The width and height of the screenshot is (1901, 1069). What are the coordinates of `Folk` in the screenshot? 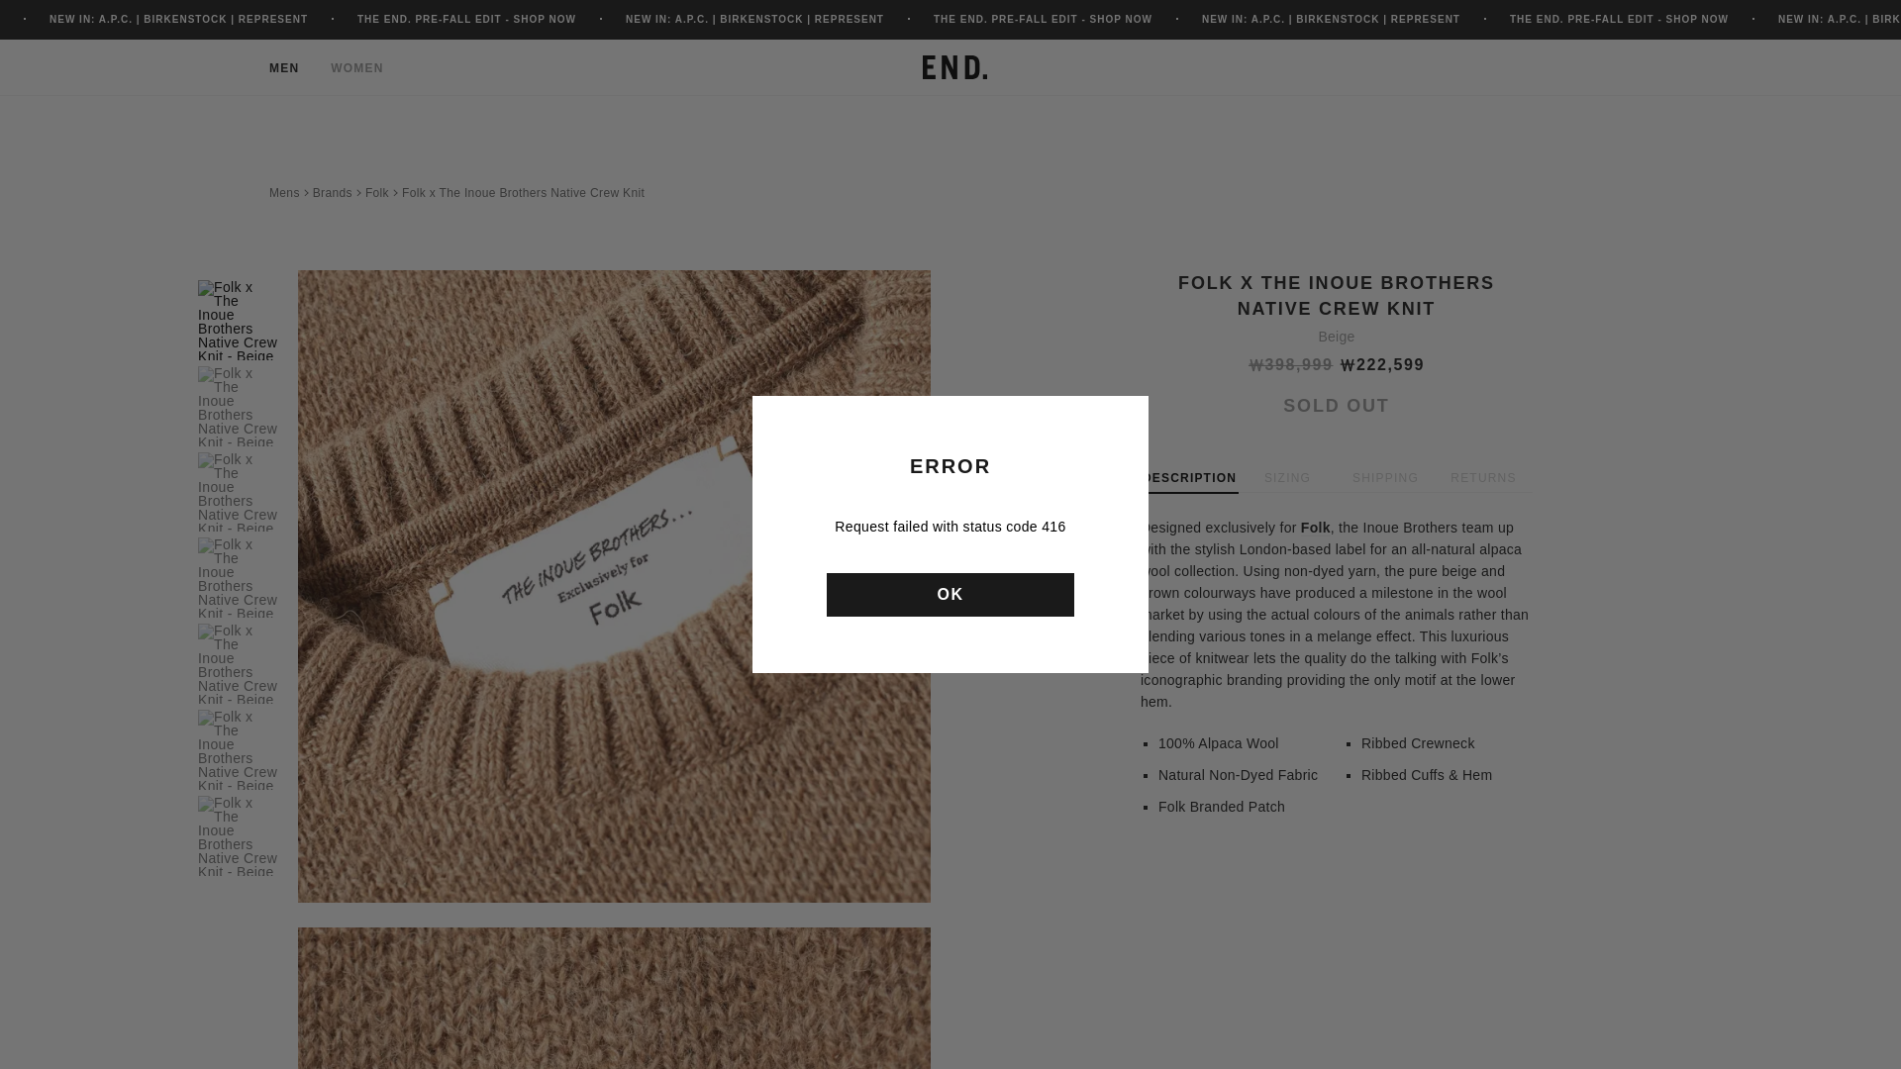 It's located at (376, 192).